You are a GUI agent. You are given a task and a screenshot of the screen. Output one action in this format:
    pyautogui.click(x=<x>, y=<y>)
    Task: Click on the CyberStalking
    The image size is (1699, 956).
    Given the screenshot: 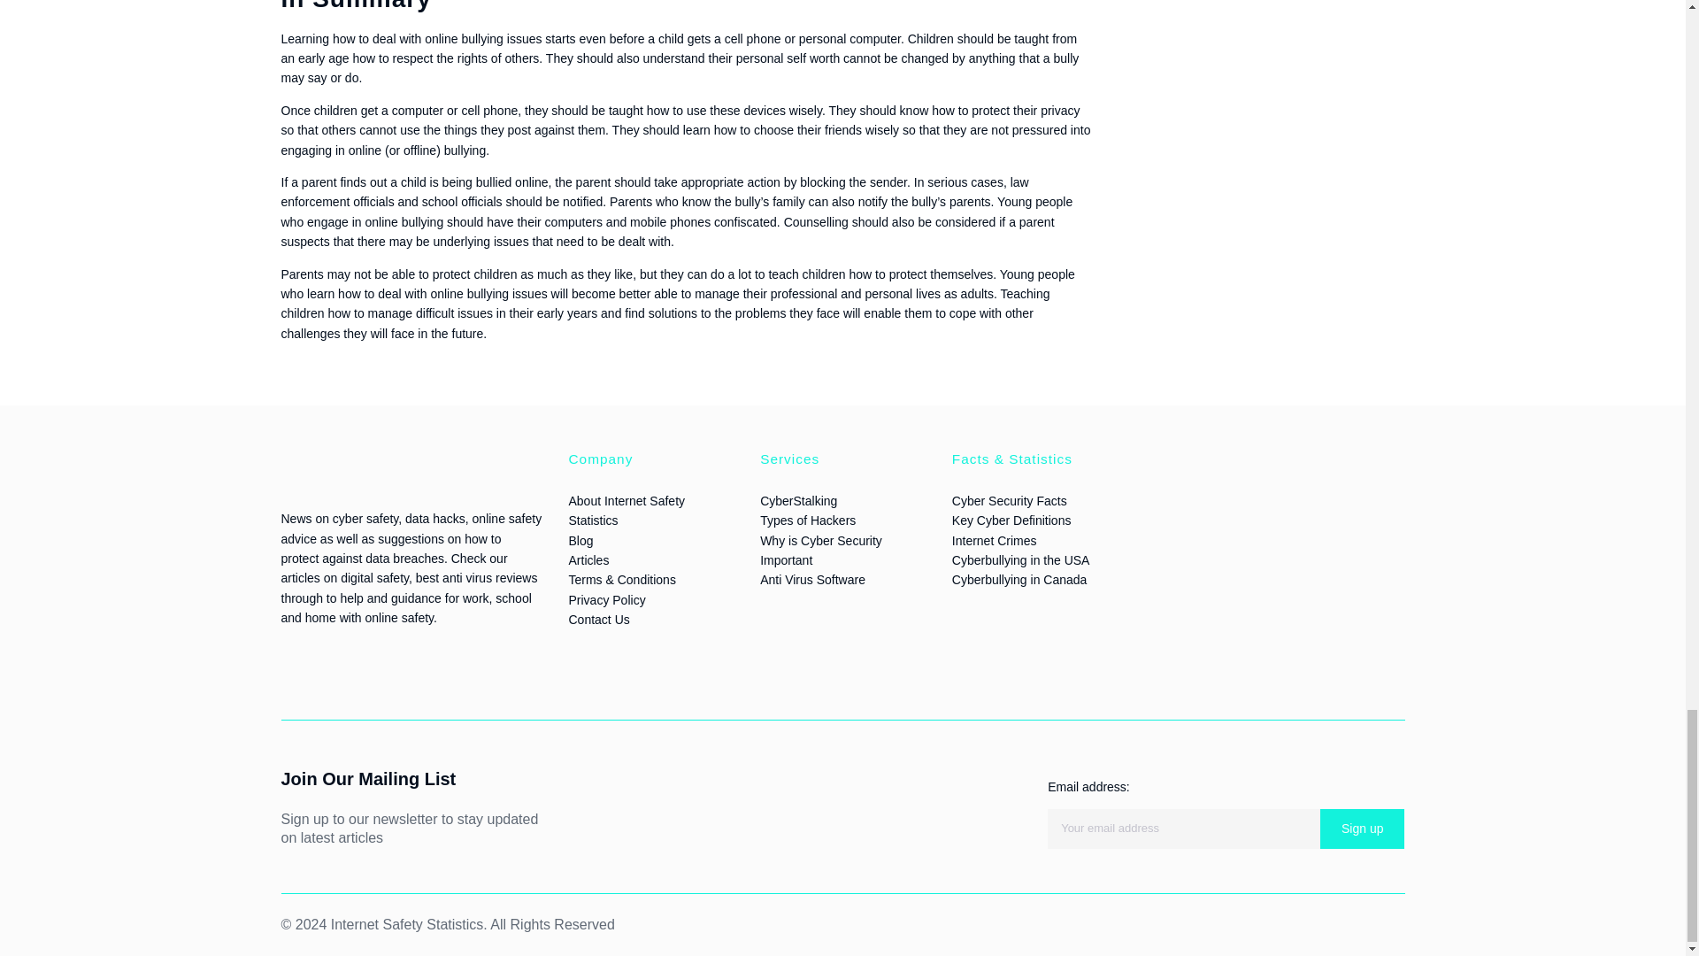 What is the action you would take?
    pyautogui.click(x=798, y=501)
    